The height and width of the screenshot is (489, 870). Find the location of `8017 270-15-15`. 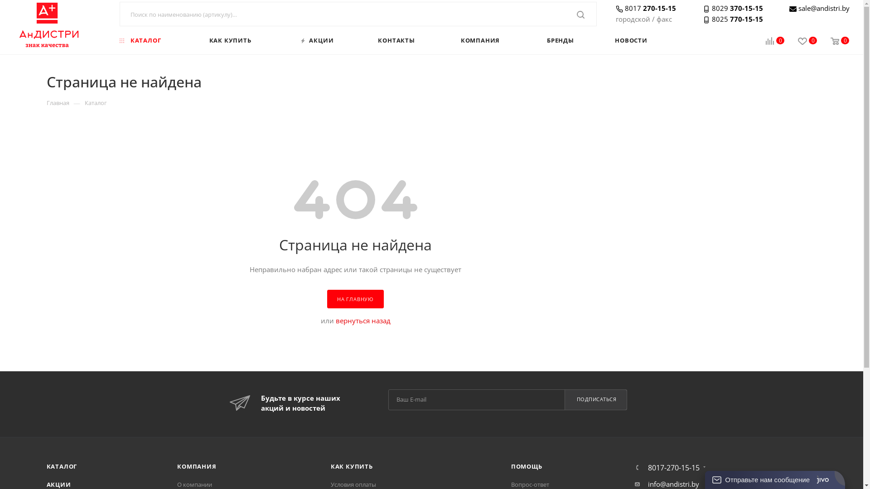

8017 270-15-15 is located at coordinates (646, 8).